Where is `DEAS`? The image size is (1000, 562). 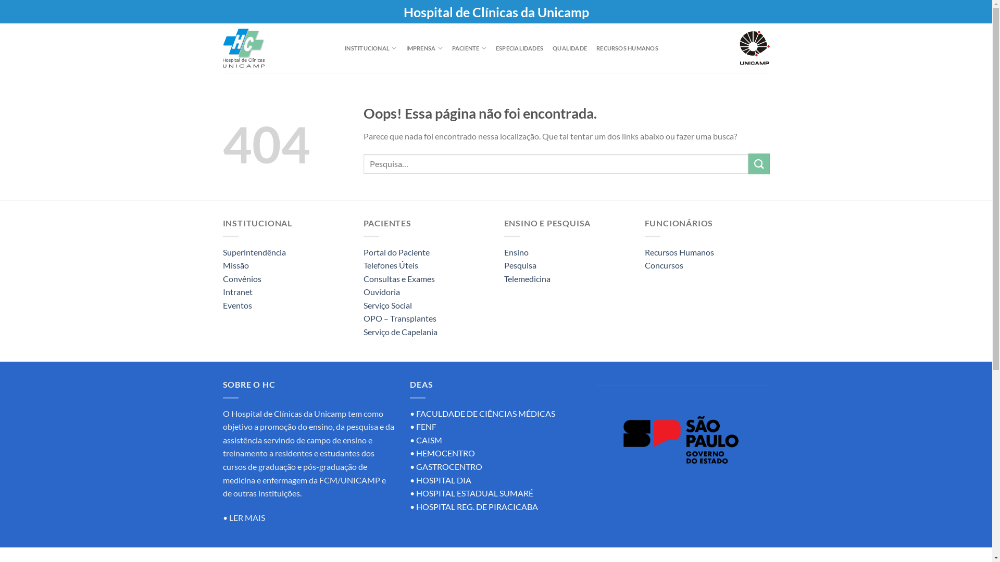 DEAS is located at coordinates (421, 384).